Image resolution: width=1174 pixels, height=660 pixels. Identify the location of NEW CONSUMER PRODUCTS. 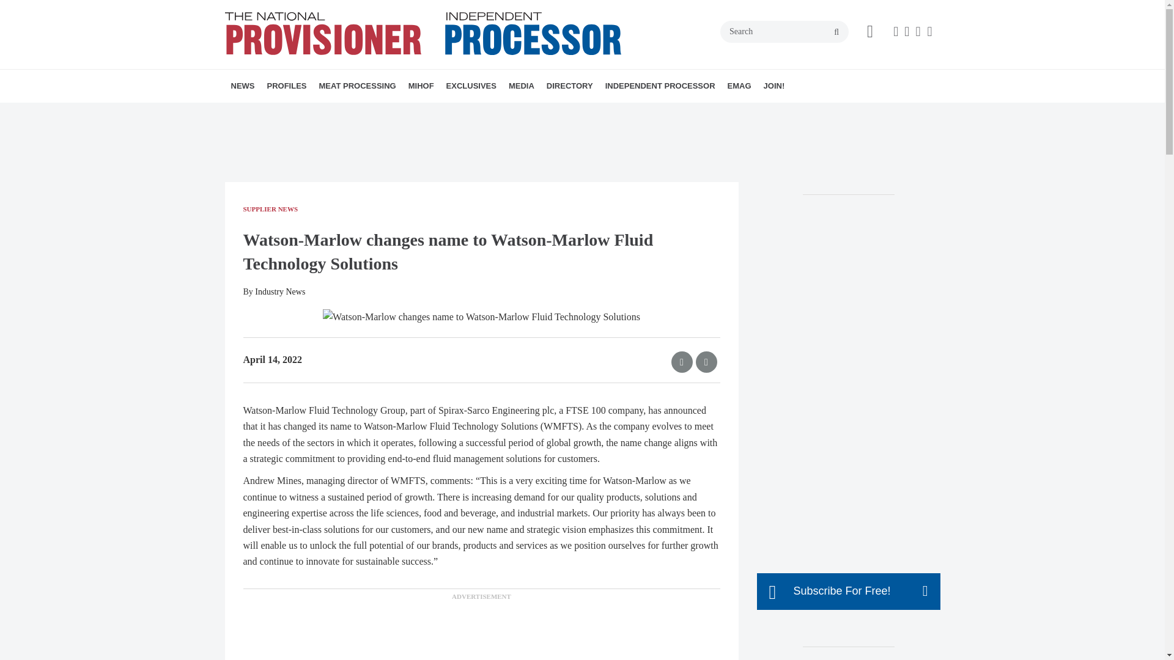
(323, 112).